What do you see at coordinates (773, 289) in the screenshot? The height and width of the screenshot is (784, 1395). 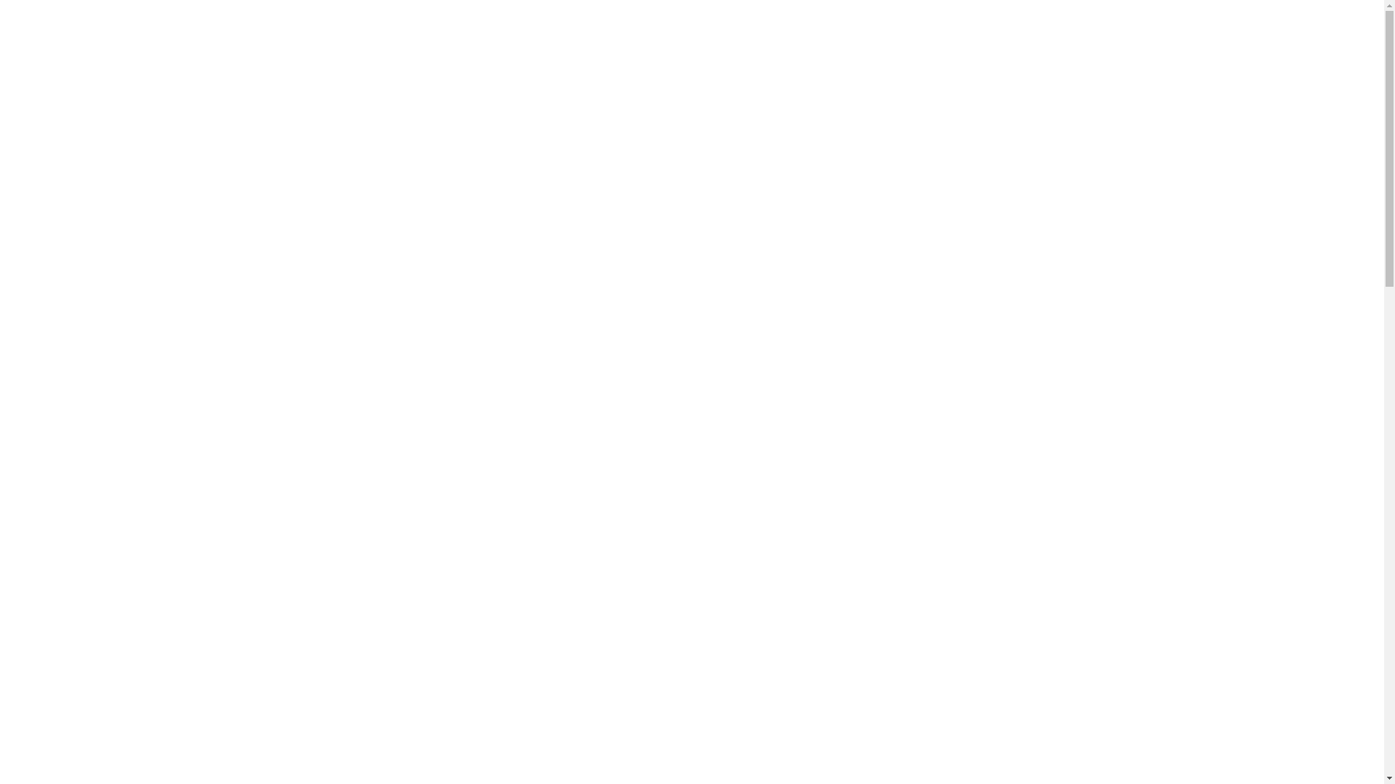 I see `Apartments + Complexes` at bounding box center [773, 289].